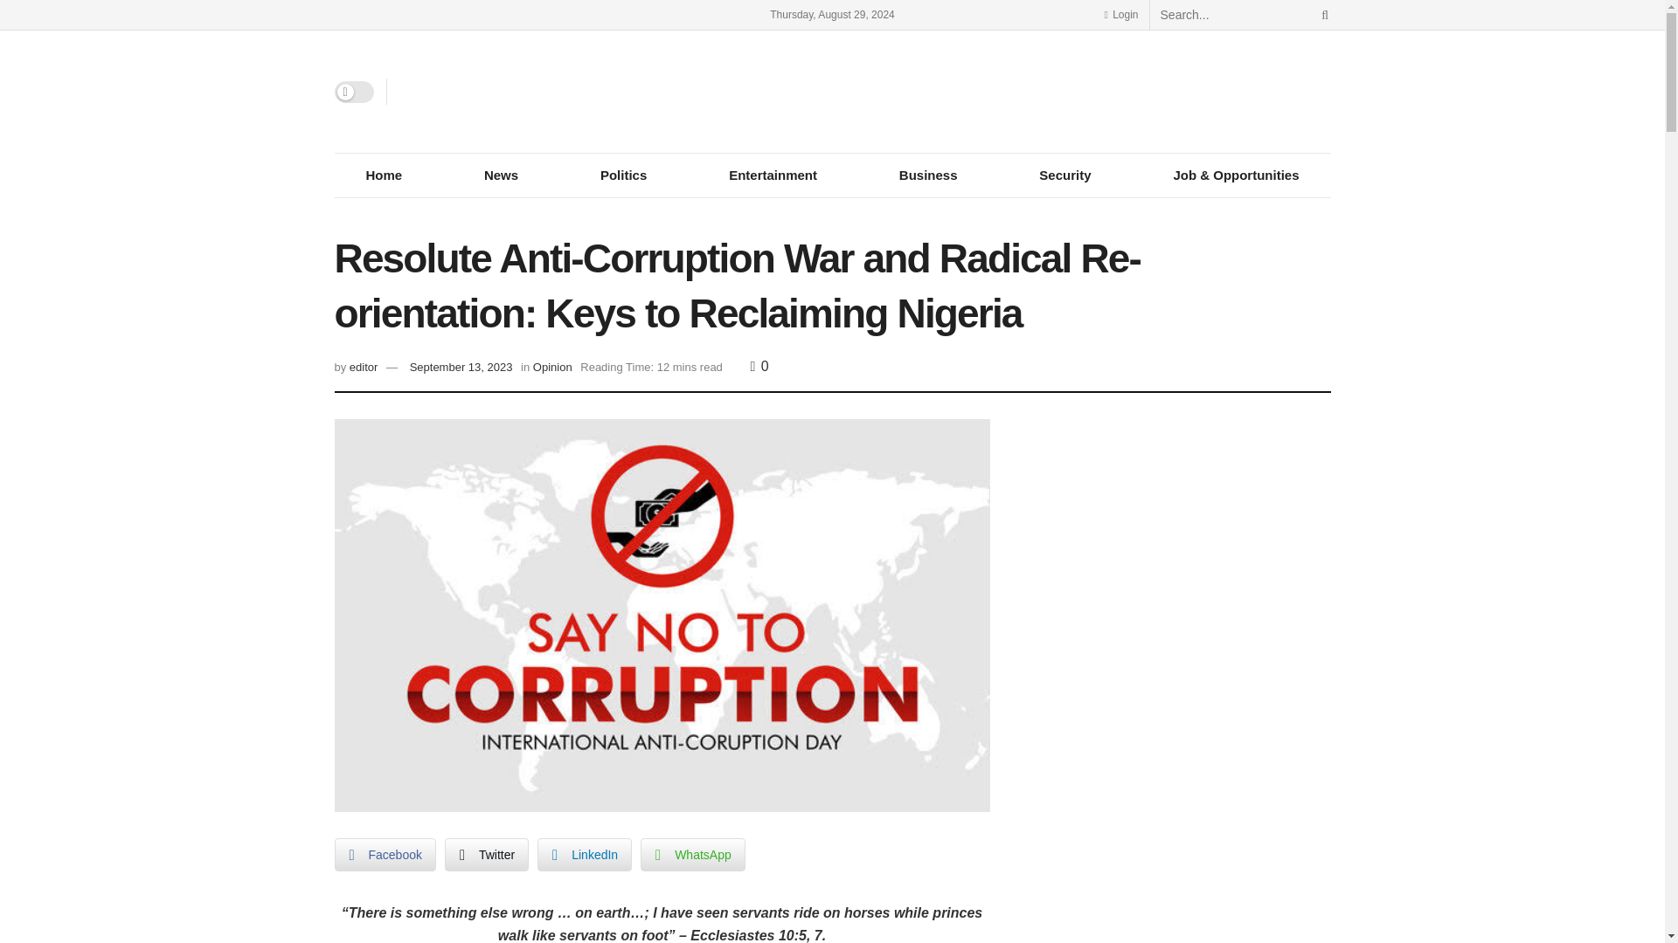 This screenshot has height=943, width=1678. What do you see at coordinates (928, 175) in the screenshot?
I see `Business` at bounding box center [928, 175].